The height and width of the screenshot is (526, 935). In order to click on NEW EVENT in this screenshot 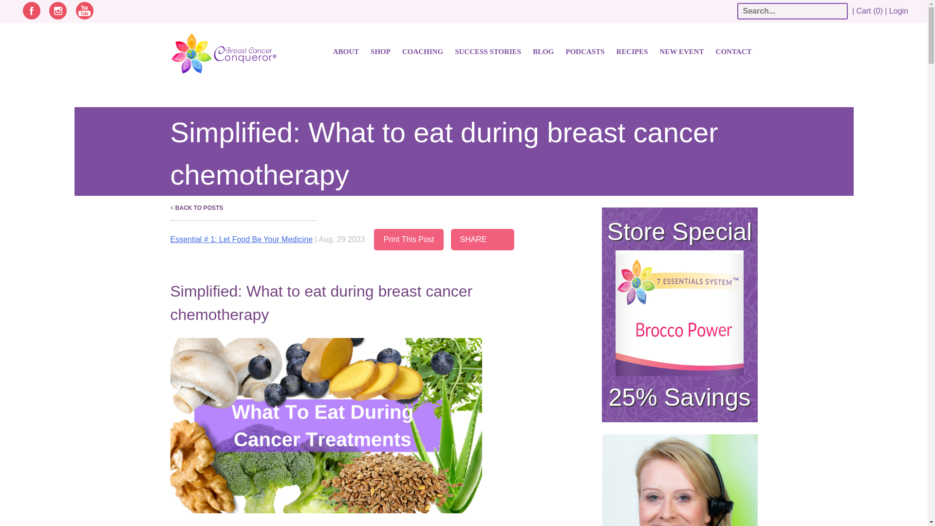, I will do `click(682, 52)`.